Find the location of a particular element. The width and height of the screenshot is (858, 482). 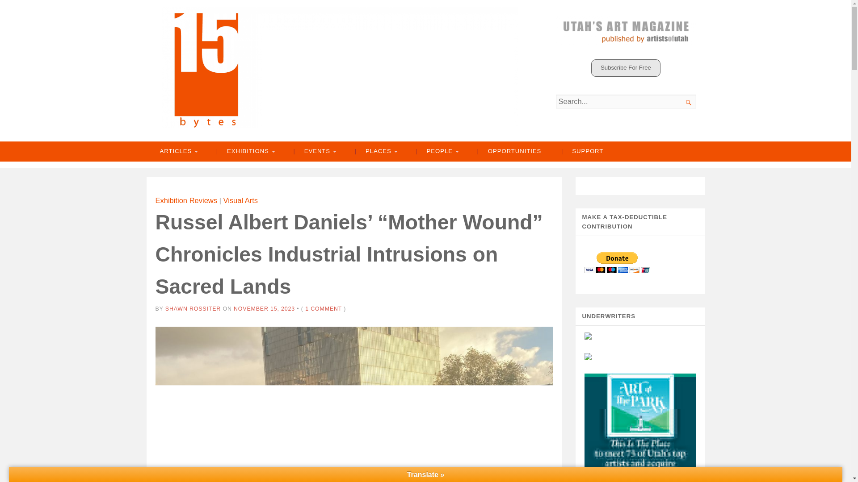

View all posts by Shawn Rossiter is located at coordinates (193, 308).